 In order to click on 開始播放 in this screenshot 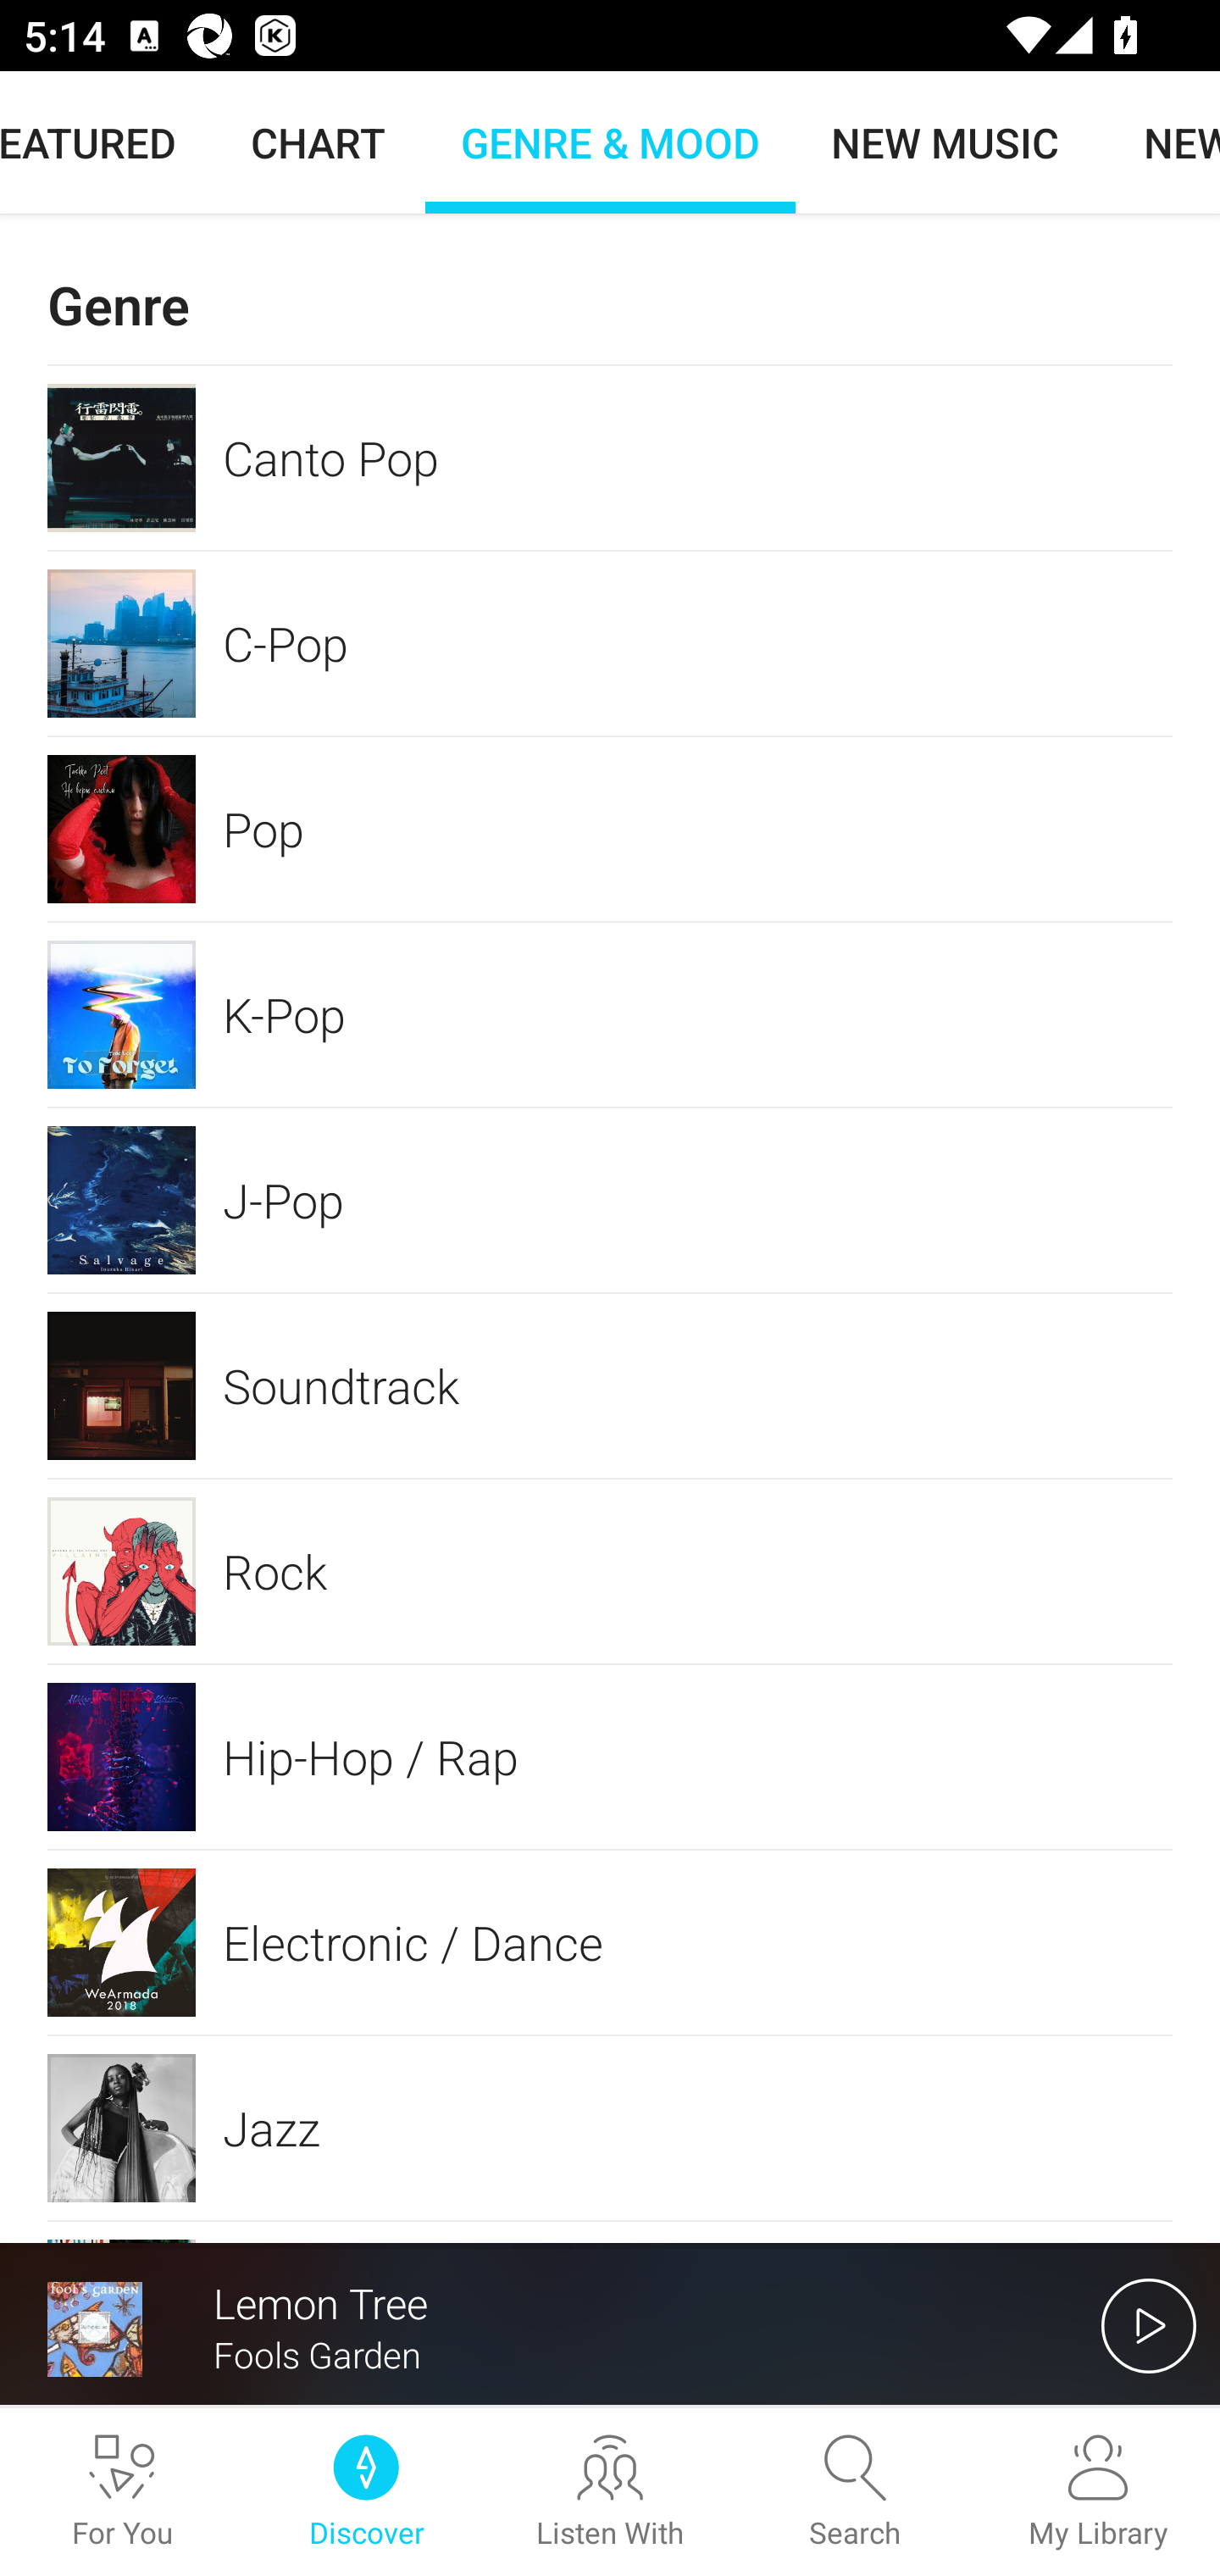, I will do `click(1149, 2325)`.